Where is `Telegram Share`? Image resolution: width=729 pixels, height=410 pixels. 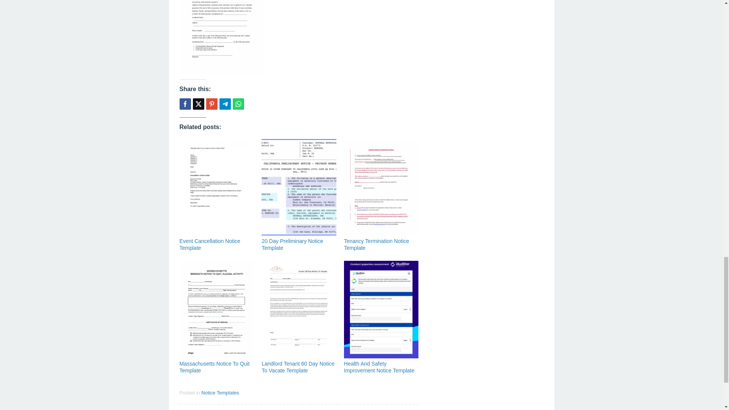
Telegram Share is located at coordinates (225, 104).